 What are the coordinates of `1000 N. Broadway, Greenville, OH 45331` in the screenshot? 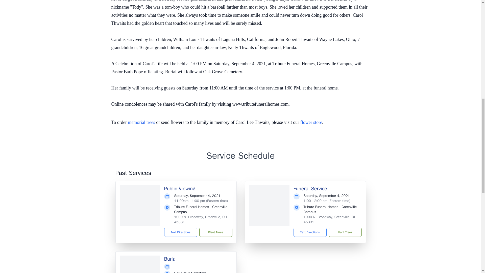 It's located at (330, 219).